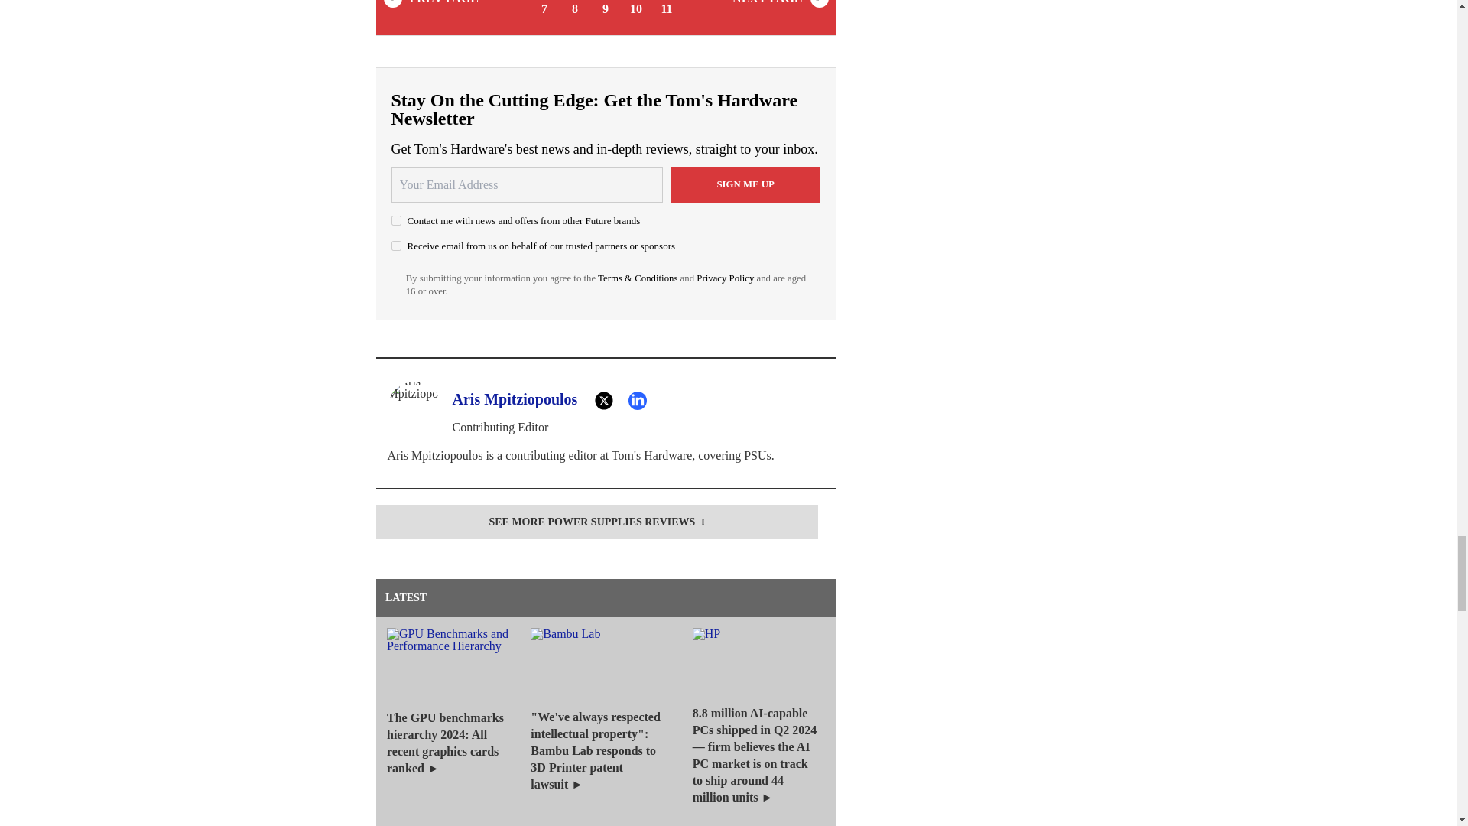 This screenshot has width=1468, height=826. Describe the element at coordinates (396, 220) in the screenshot. I see `on` at that location.